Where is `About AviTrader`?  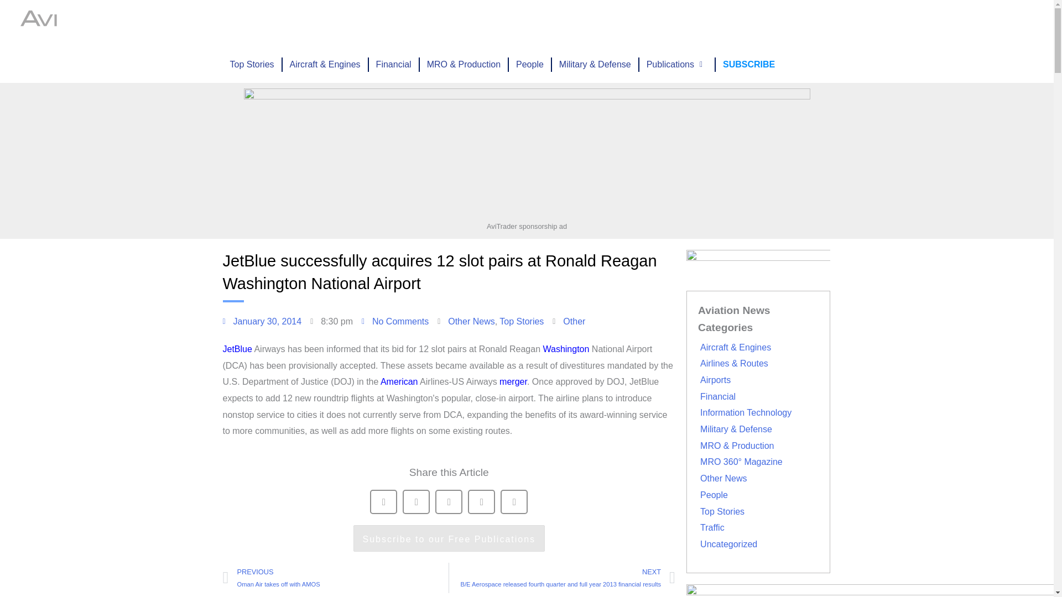 About AviTrader is located at coordinates (630, 23).